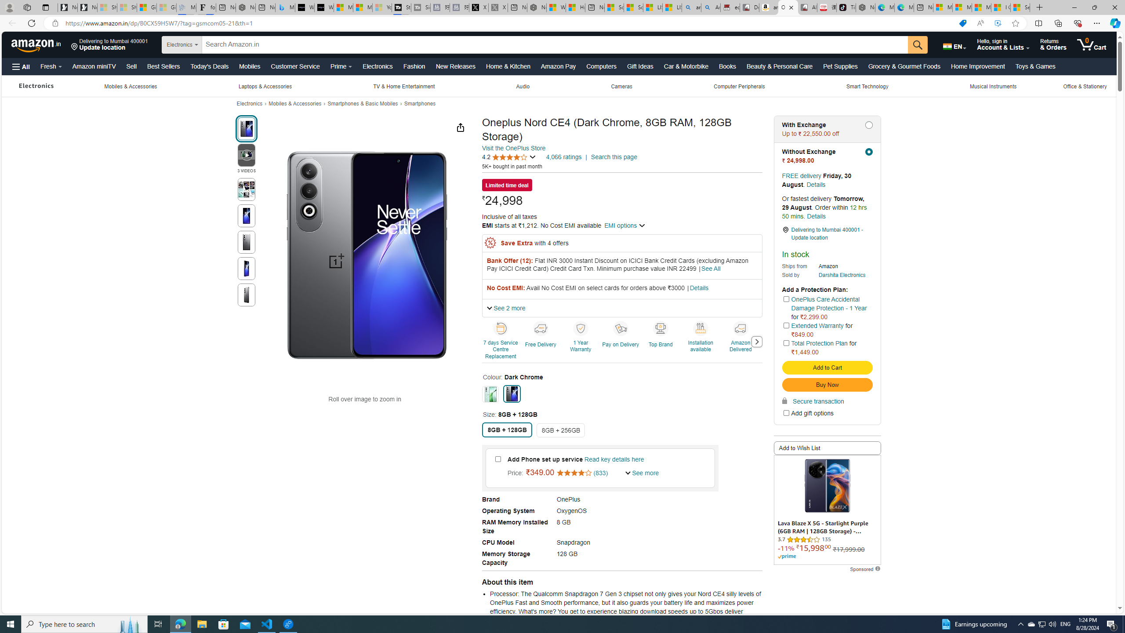 This screenshot has height=633, width=1125. I want to click on X, so click(479, 7).